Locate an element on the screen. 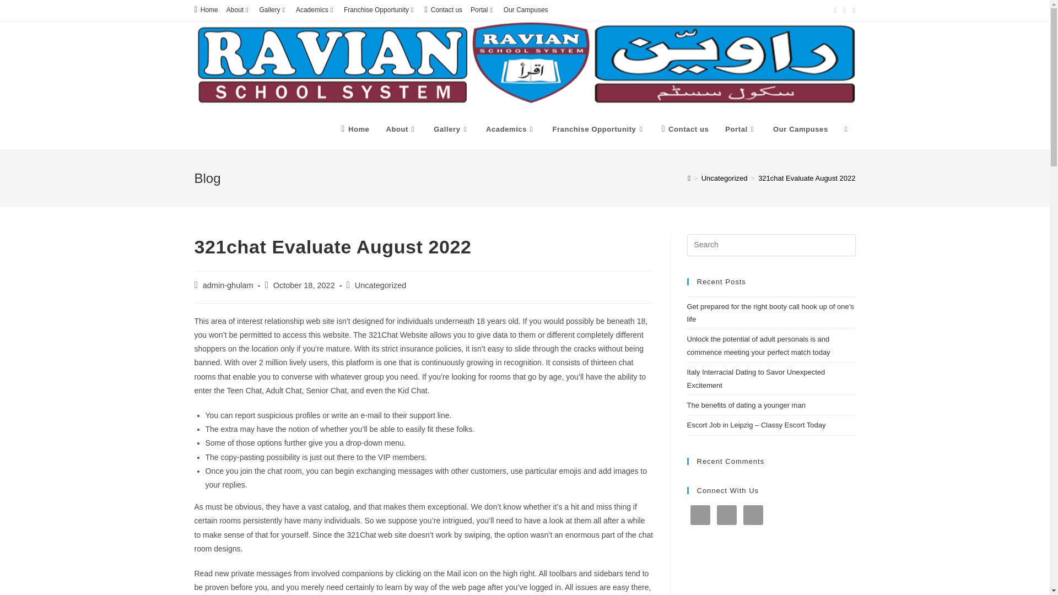  Academics is located at coordinates (315, 10).